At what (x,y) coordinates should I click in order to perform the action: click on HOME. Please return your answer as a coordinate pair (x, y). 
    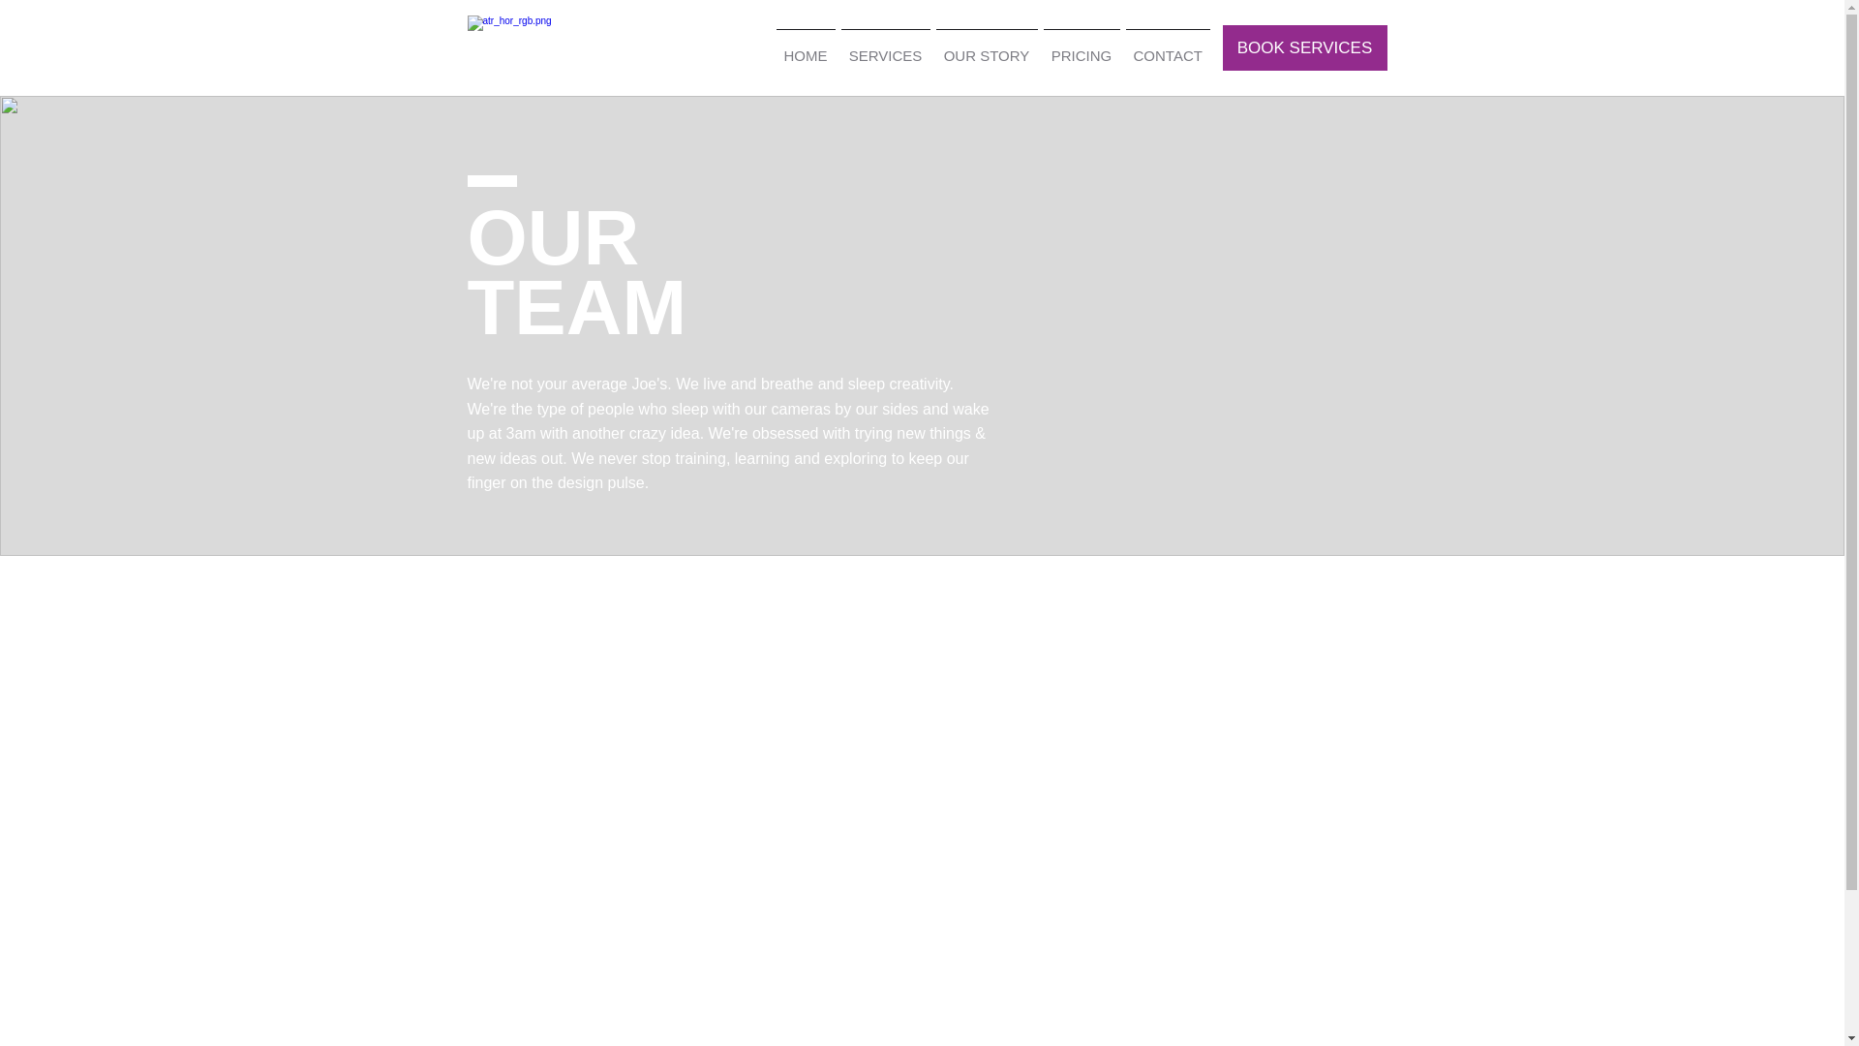
    Looking at the image, I should click on (806, 47).